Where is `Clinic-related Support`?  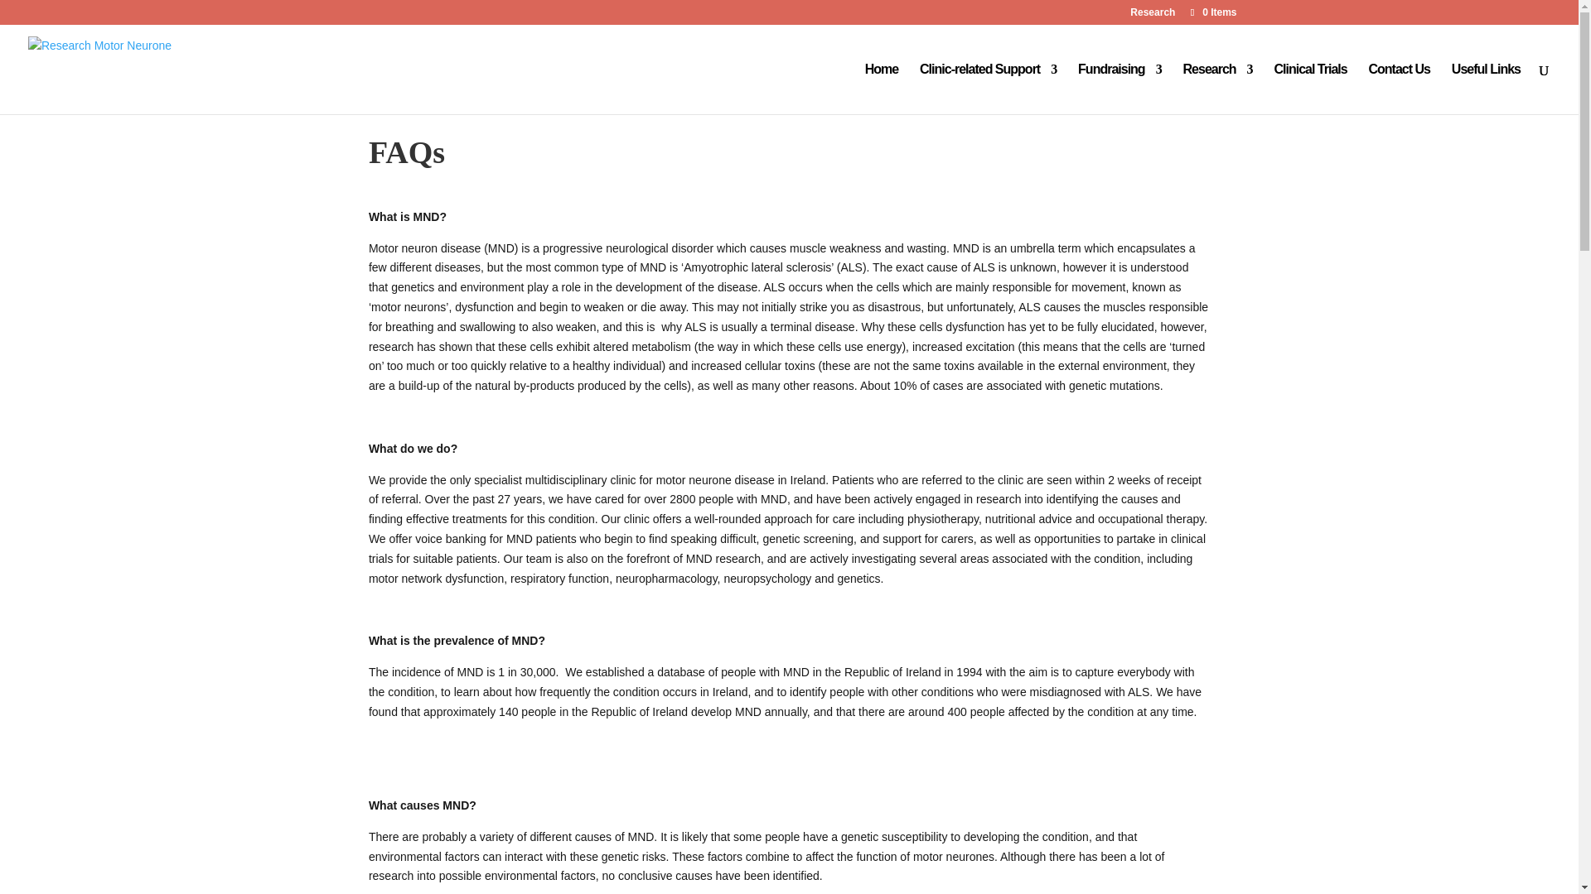 Clinic-related Support is located at coordinates (988, 89).